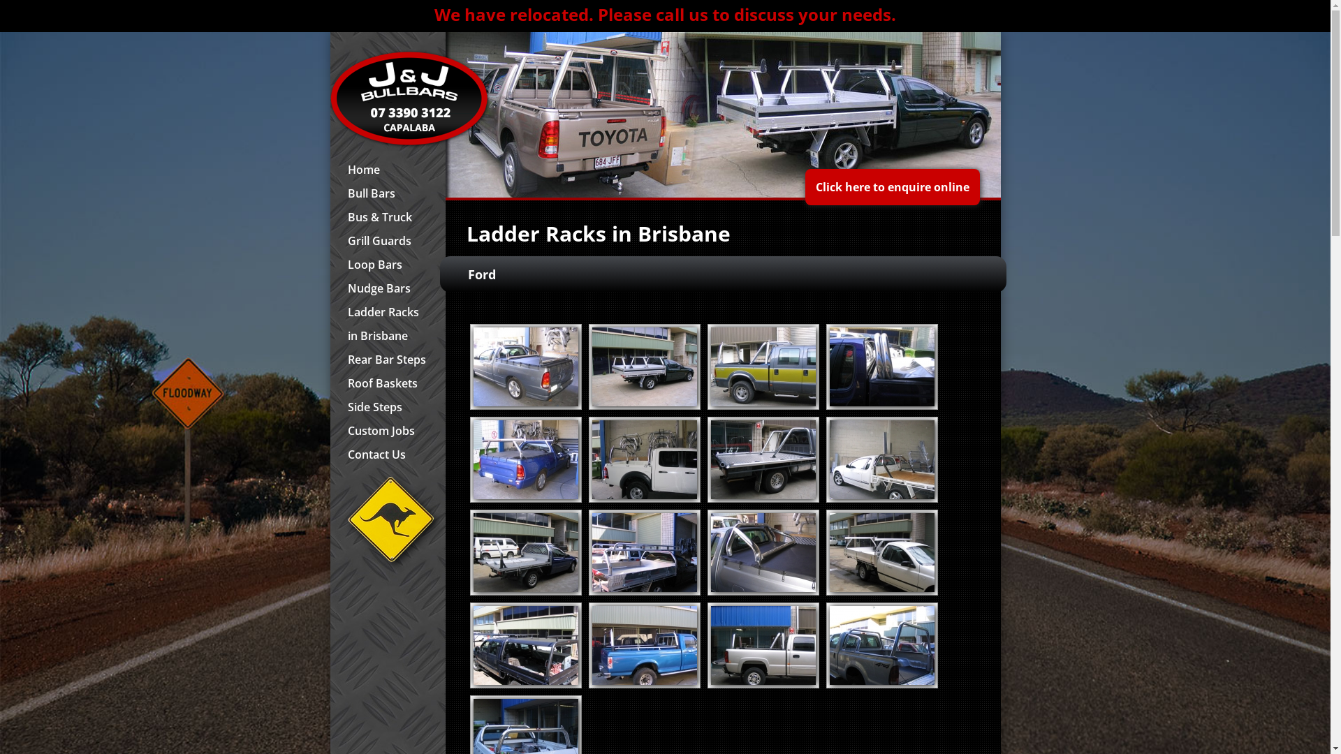 The image size is (1341, 754). What do you see at coordinates (387, 360) in the screenshot?
I see `Rear Bar Steps` at bounding box center [387, 360].